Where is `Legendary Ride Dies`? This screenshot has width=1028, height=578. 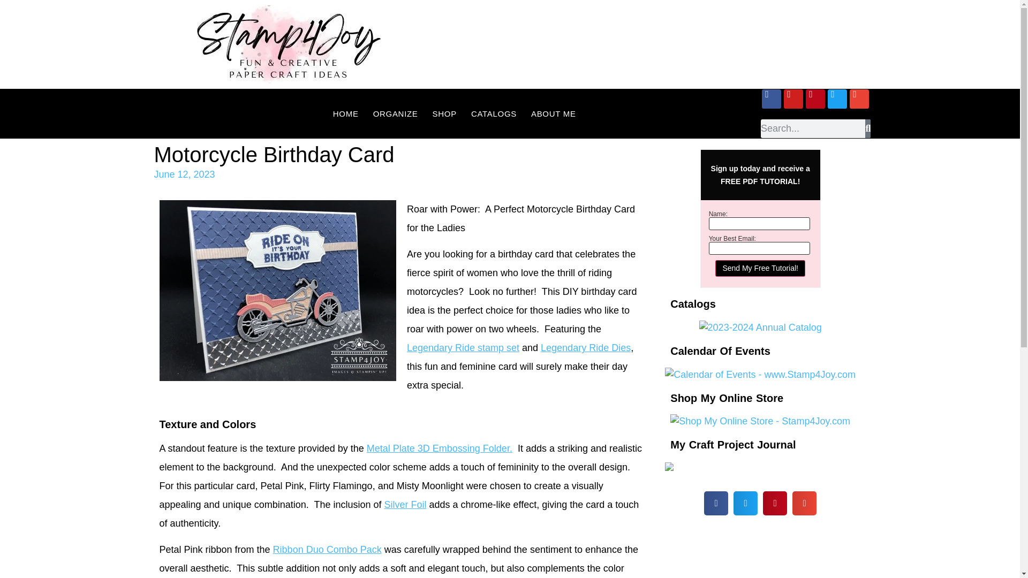
Legendary Ride Dies is located at coordinates (586, 348).